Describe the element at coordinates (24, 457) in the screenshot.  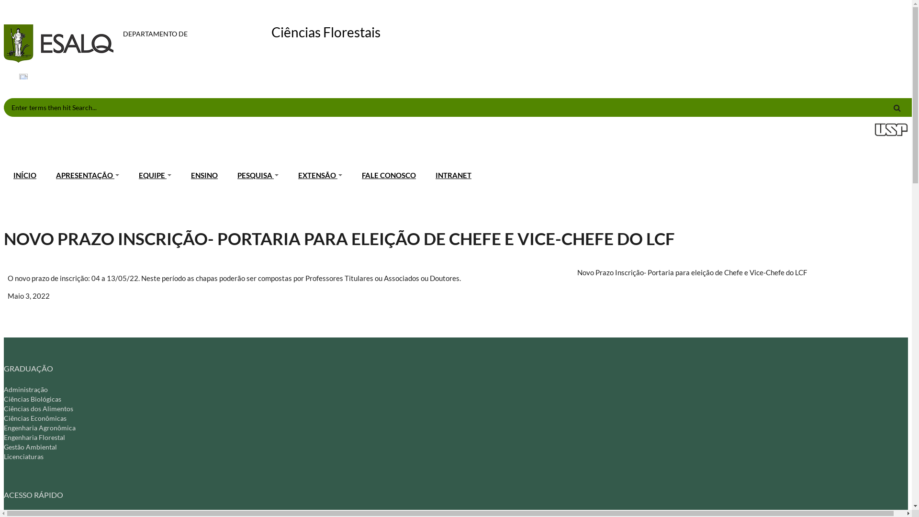
I see `Licenciaturas` at that location.